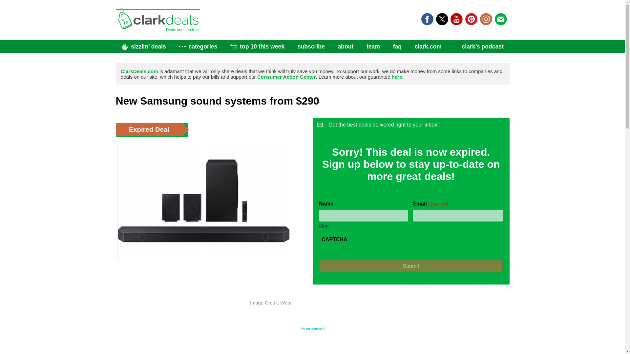 This screenshot has width=630, height=354. What do you see at coordinates (411, 266) in the screenshot?
I see `Submit` at bounding box center [411, 266].